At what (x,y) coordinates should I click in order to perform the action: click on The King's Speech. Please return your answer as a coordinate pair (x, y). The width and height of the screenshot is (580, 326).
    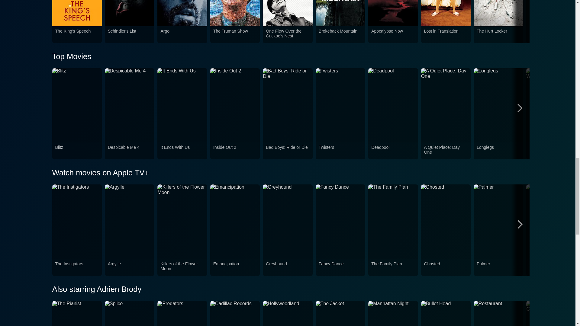
    Looking at the image, I should click on (77, 35).